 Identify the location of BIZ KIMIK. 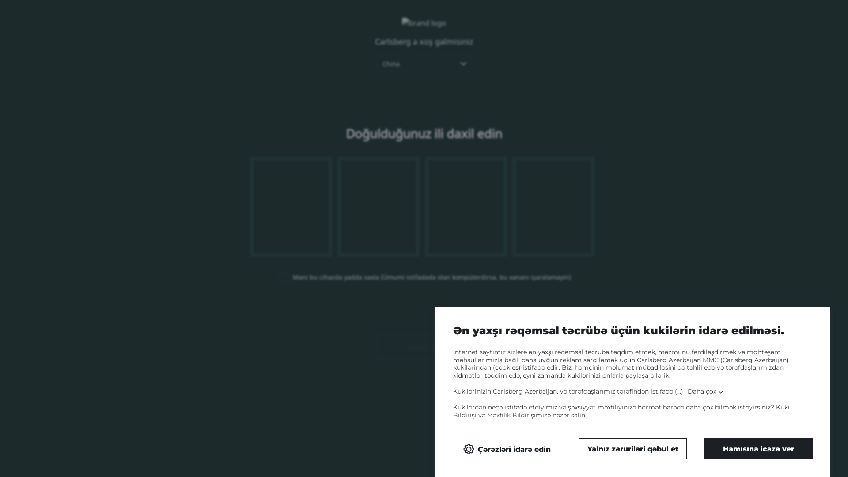
(469, 28).